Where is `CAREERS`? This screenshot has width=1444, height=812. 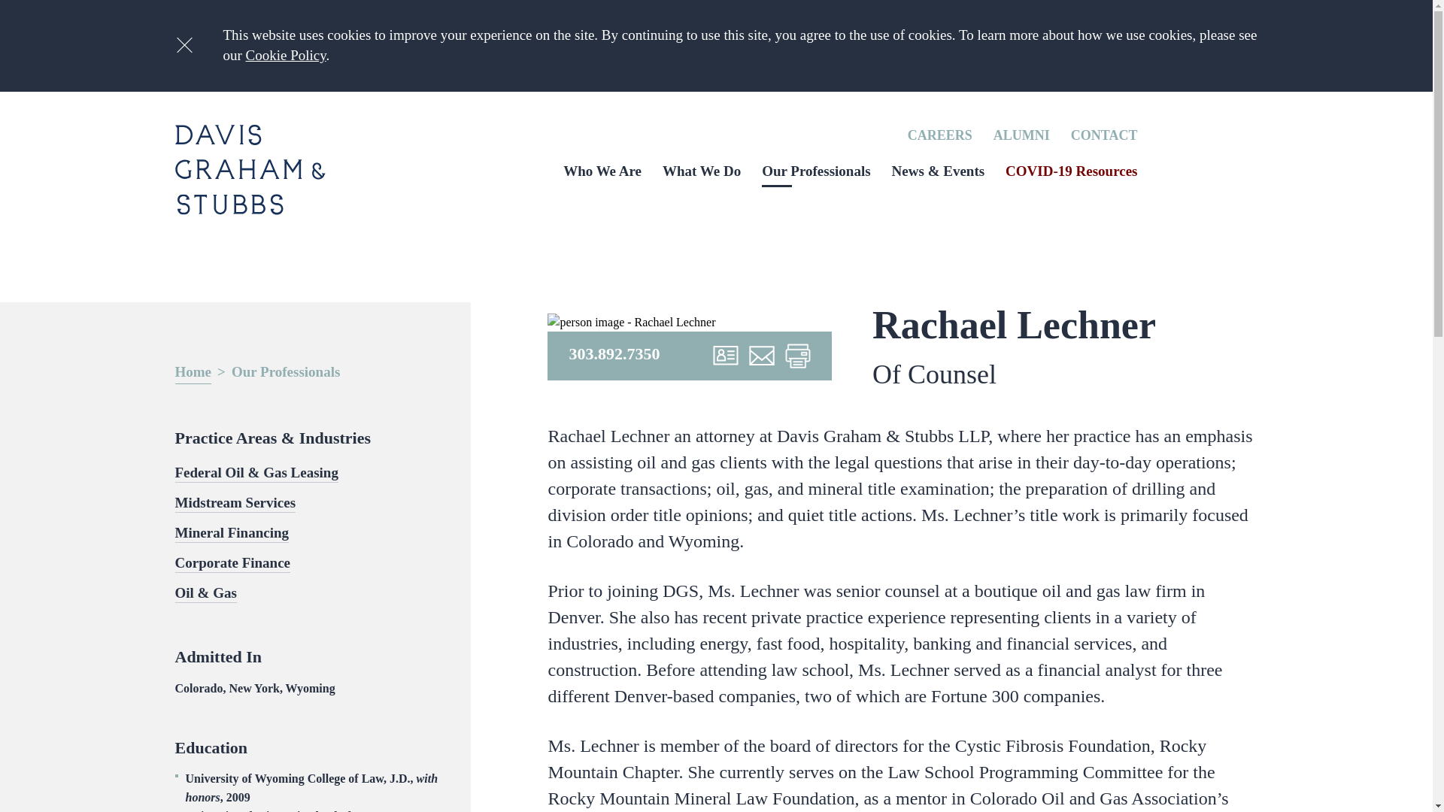 CAREERS is located at coordinates (940, 135).